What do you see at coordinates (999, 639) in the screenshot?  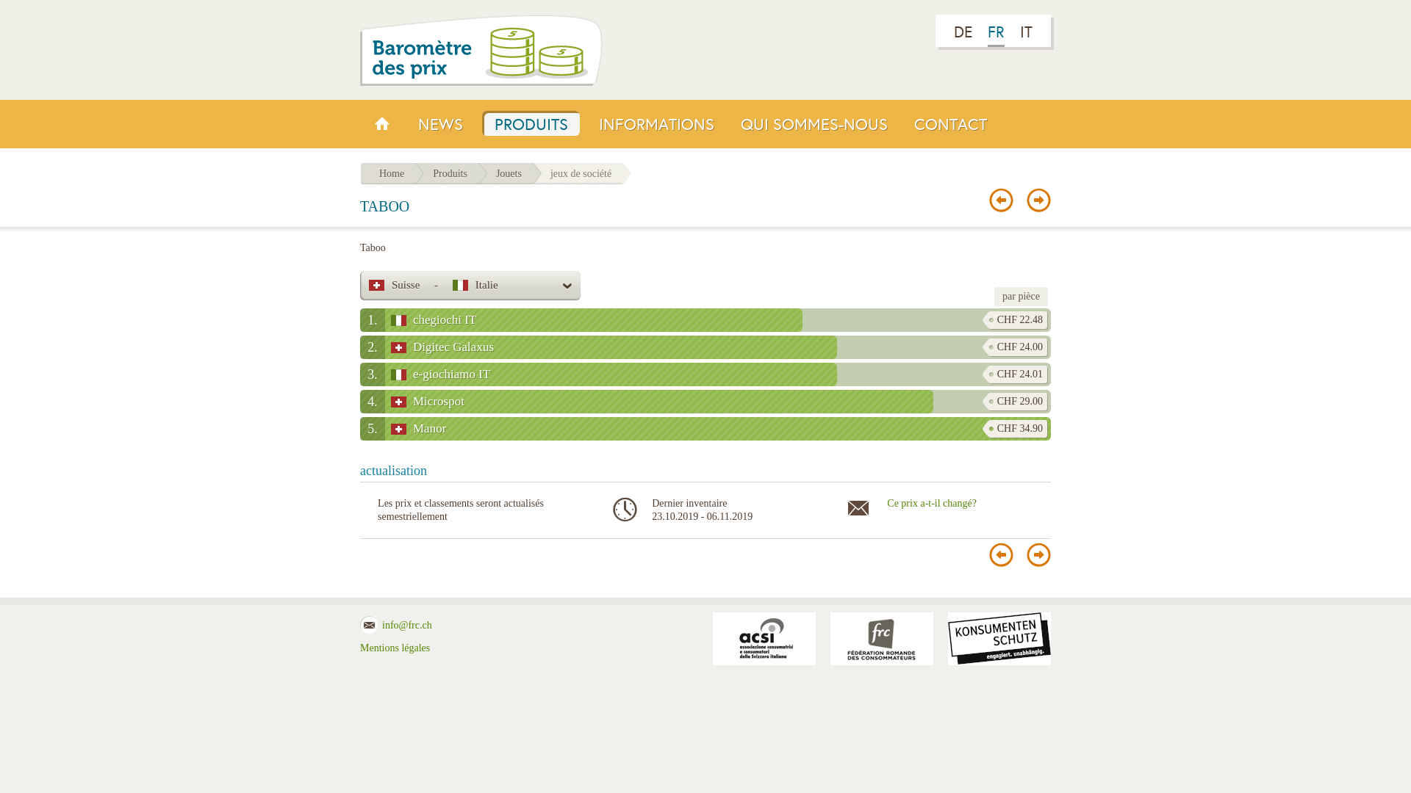 I see `Konsumentenschutz` at bounding box center [999, 639].